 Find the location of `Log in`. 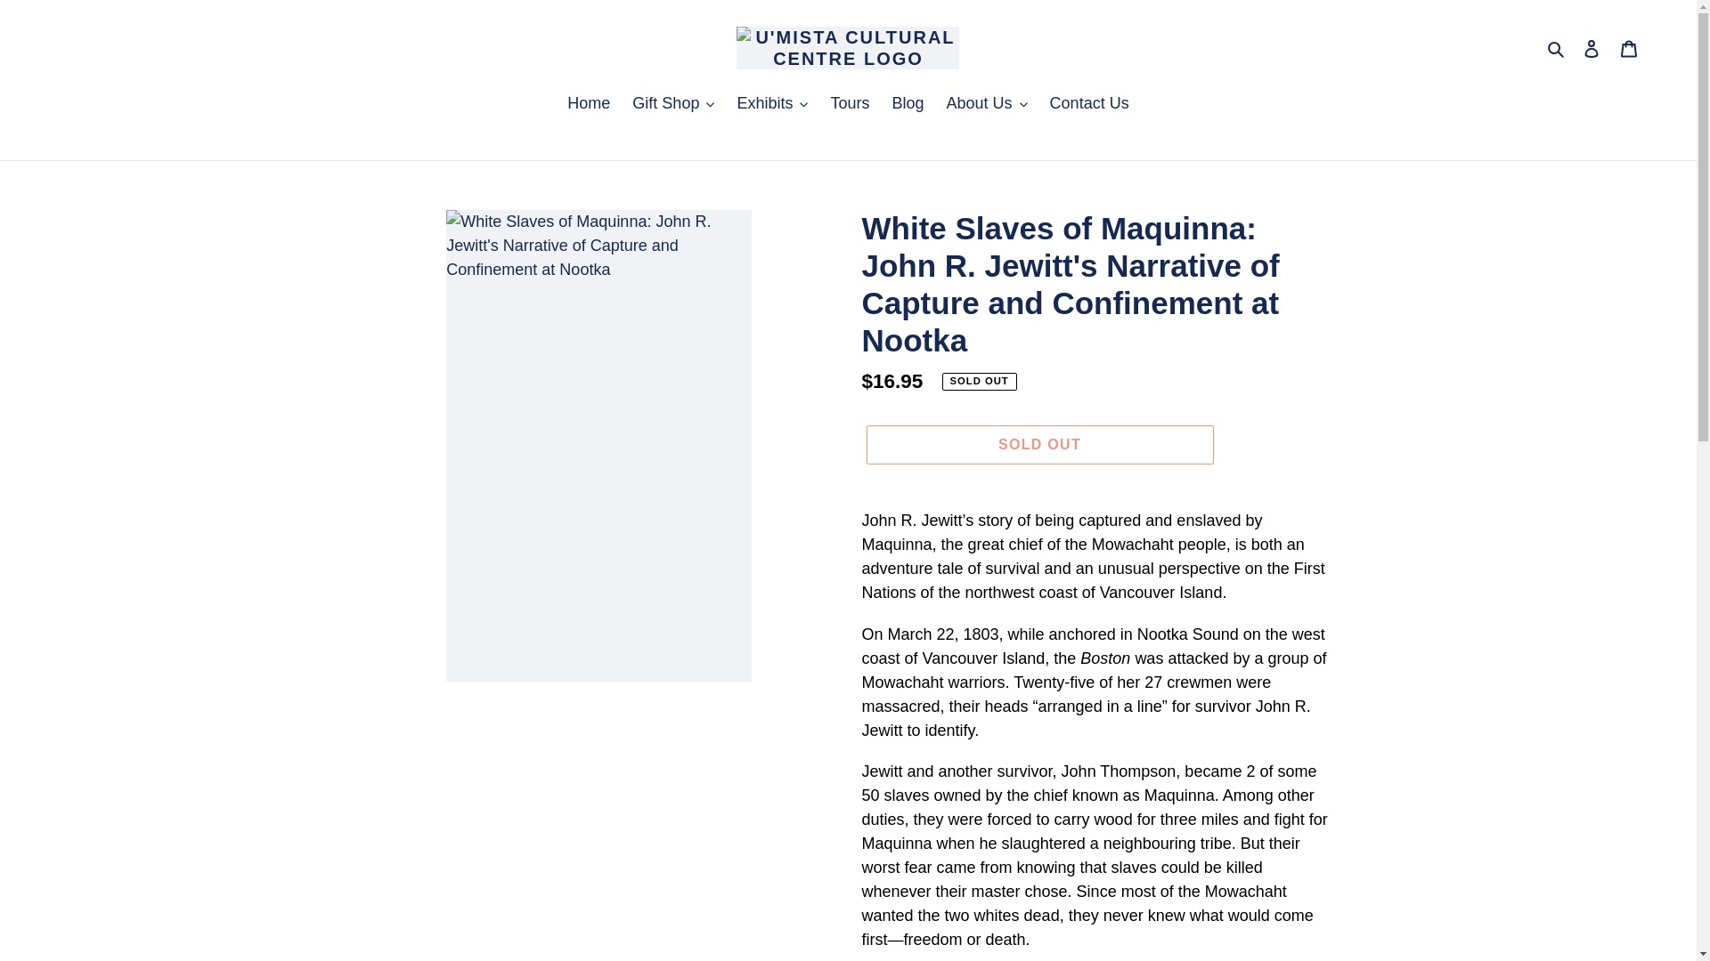

Log in is located at coordinates (1592, 47).